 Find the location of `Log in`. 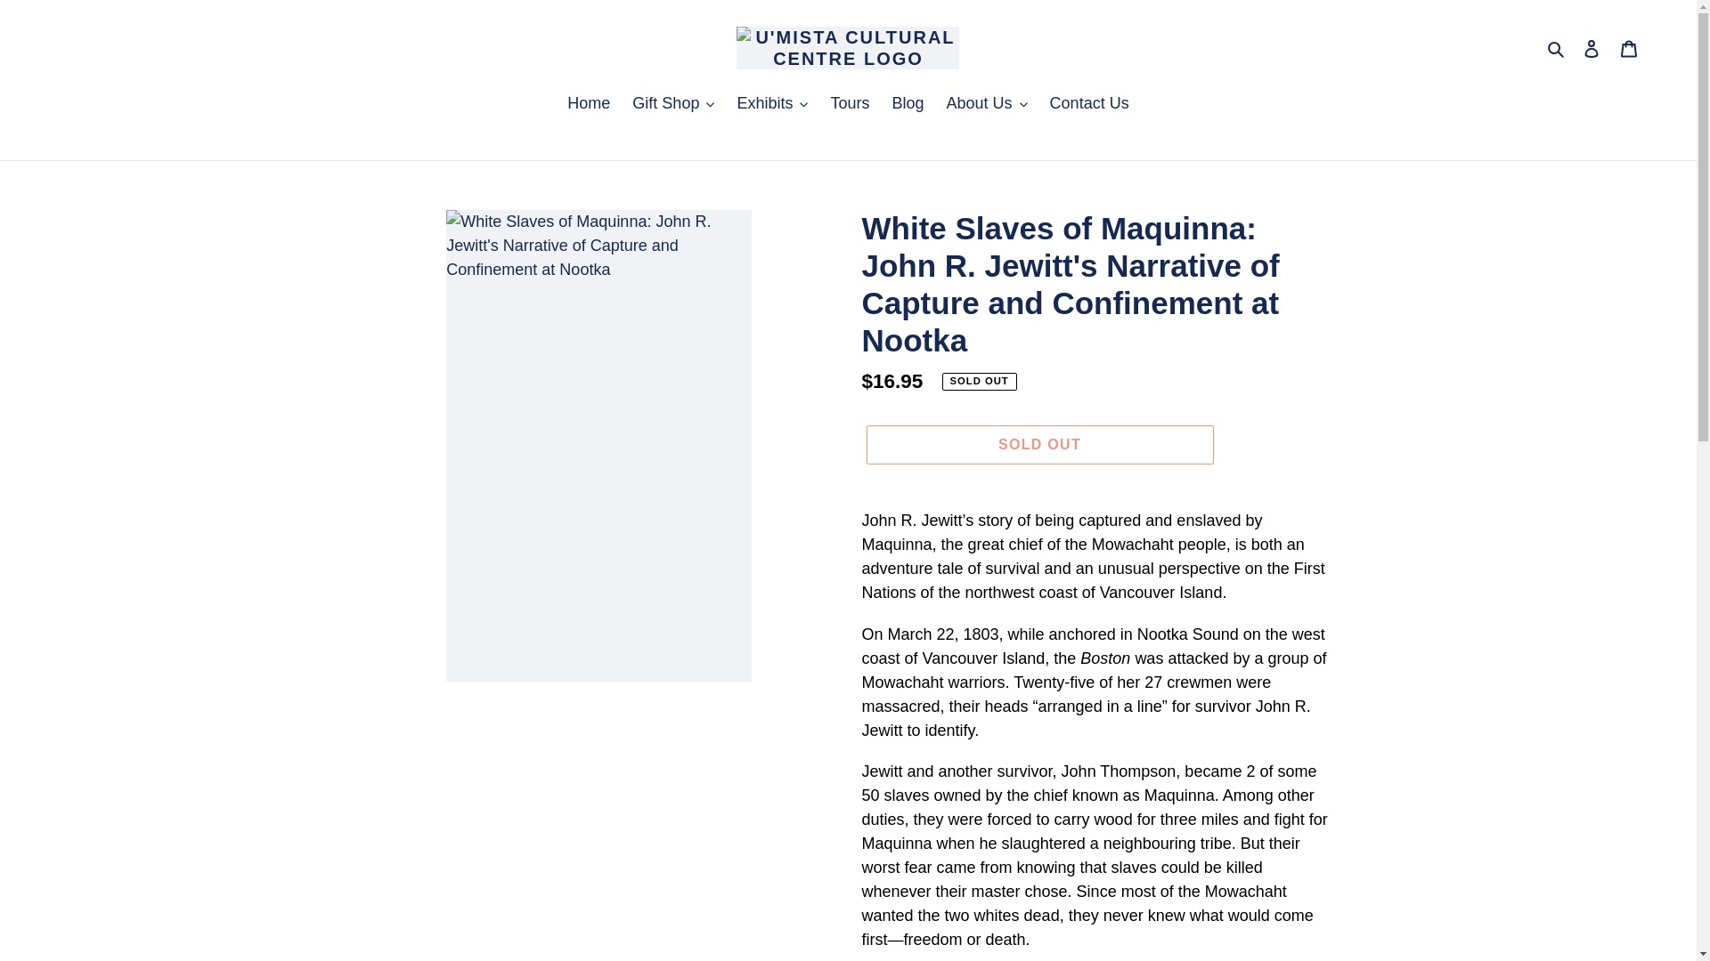

Log in is located at coordinates (1592, 47).